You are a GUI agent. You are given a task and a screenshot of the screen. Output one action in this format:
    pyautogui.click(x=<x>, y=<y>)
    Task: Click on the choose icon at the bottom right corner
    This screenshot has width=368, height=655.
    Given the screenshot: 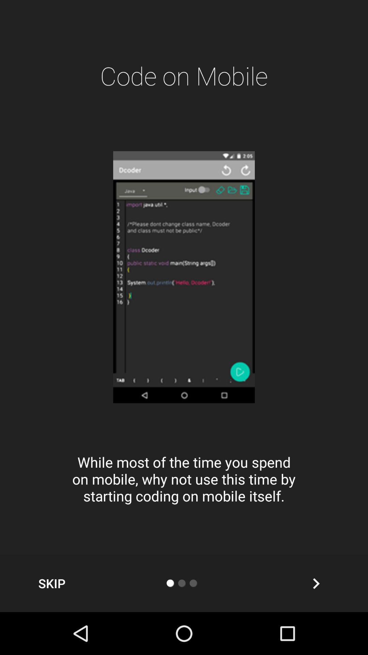 What is the action you would take?
    pyautogui.click(x=316, y=583)
    